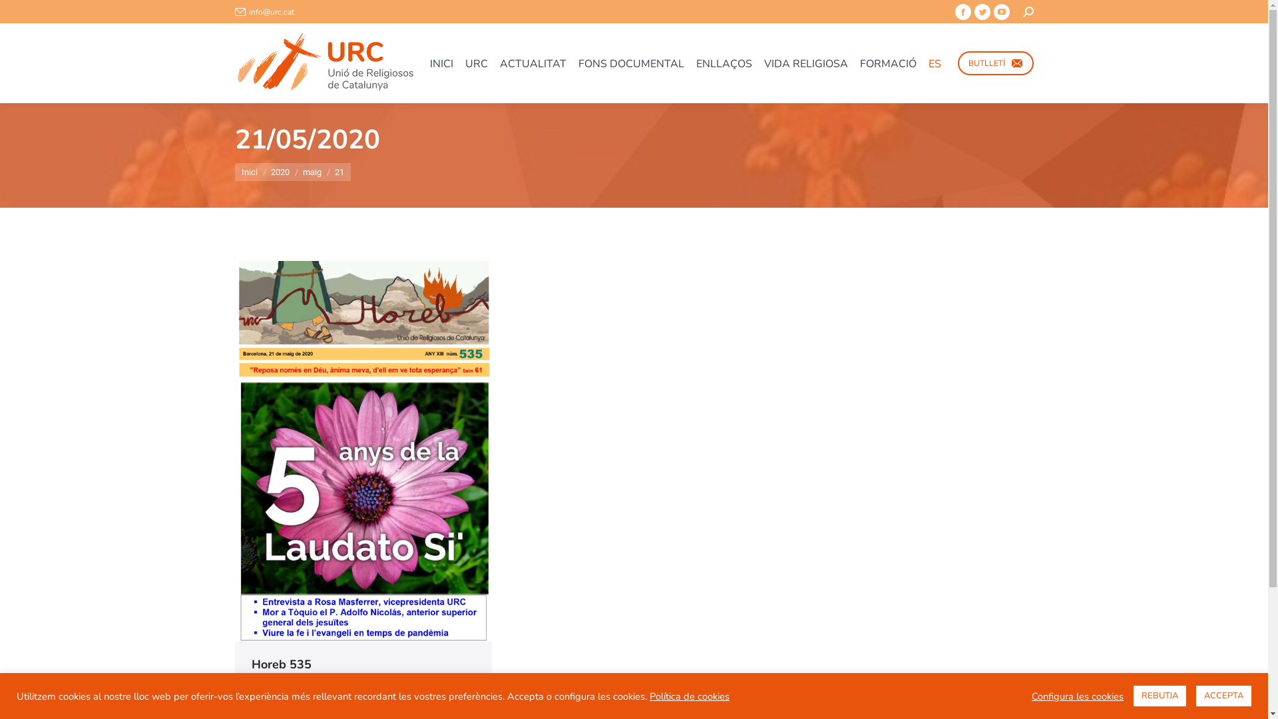 Image resolution: width=1278 pixels, height=719 pixels. I want to click on info@urc.cat, so click(264, 11).